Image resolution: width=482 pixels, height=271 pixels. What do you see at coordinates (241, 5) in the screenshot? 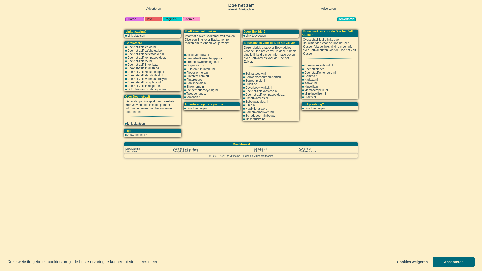
I see `Doe het zelf` at bounding box center [241, 5].